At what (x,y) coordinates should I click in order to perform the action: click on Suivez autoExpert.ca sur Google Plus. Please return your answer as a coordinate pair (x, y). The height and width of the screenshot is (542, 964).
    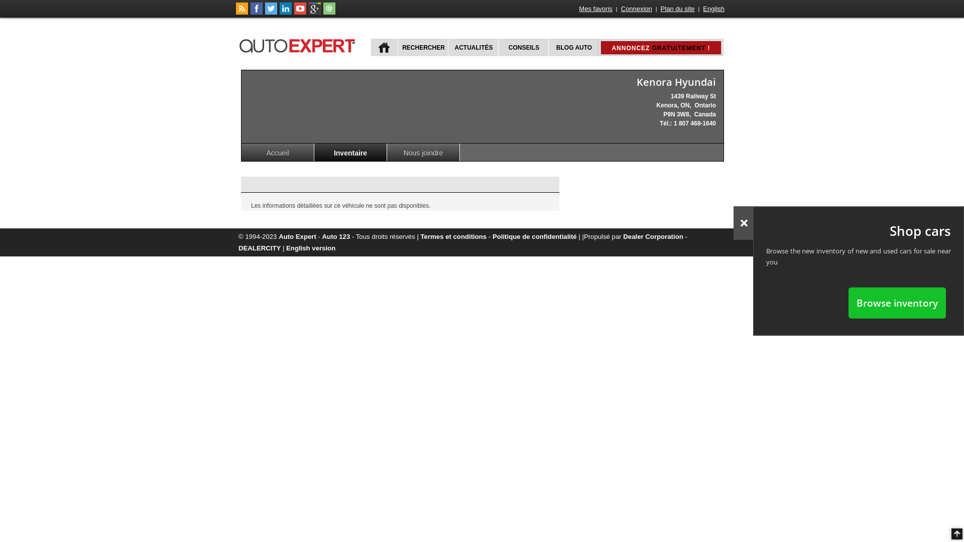
    Looking at the image, I should click on (315, 13).